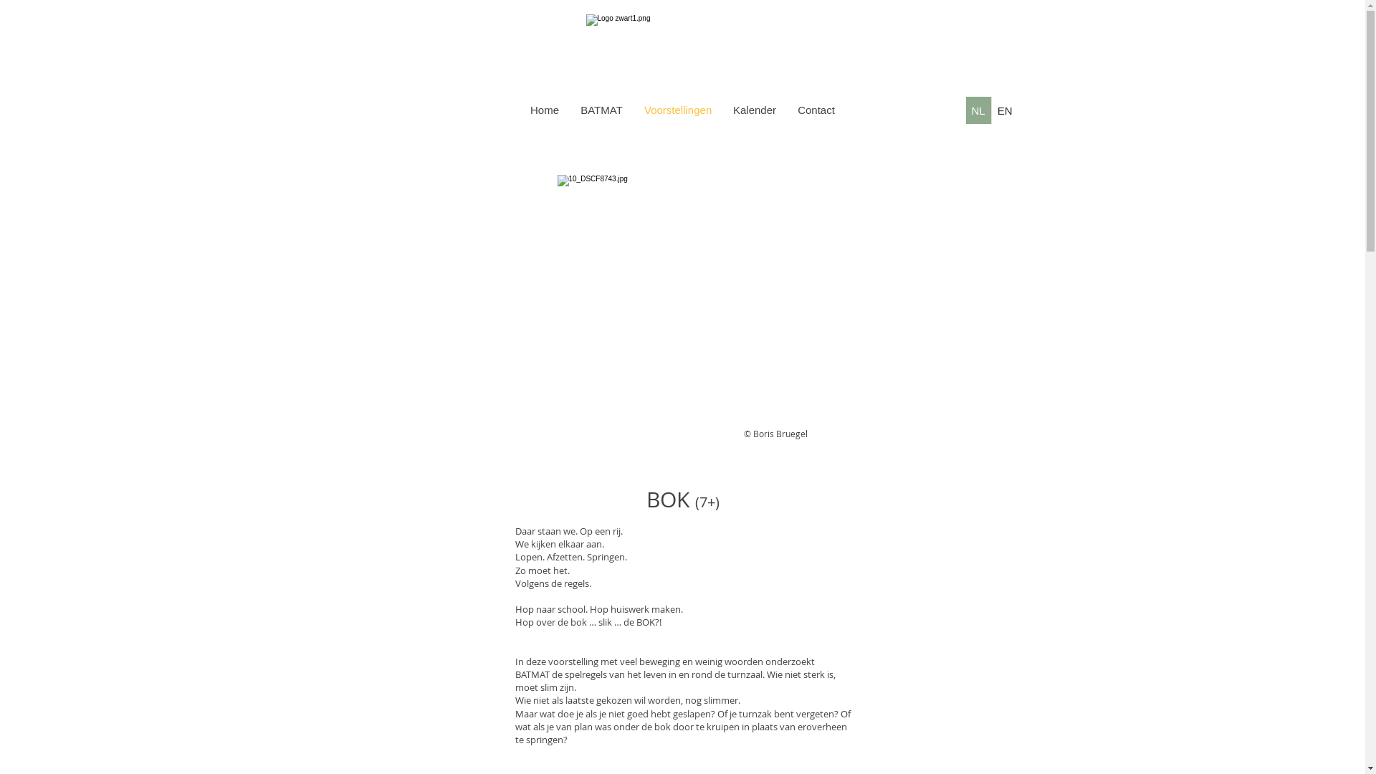 The width and height of the screenshot is (1376, 774). What do you see at coordinates (816, 110) in the screenshot?
I see `Contact` at bounding box center [816, 110].